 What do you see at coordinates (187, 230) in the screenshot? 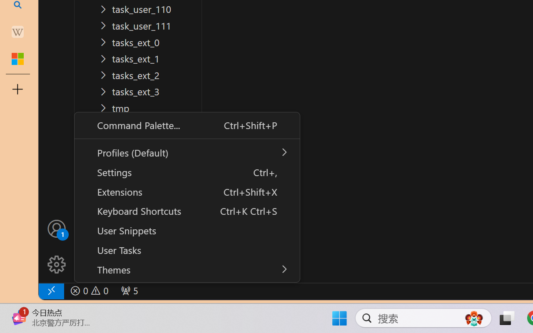
I see `User Snippets` at bounding box center [187, 230].